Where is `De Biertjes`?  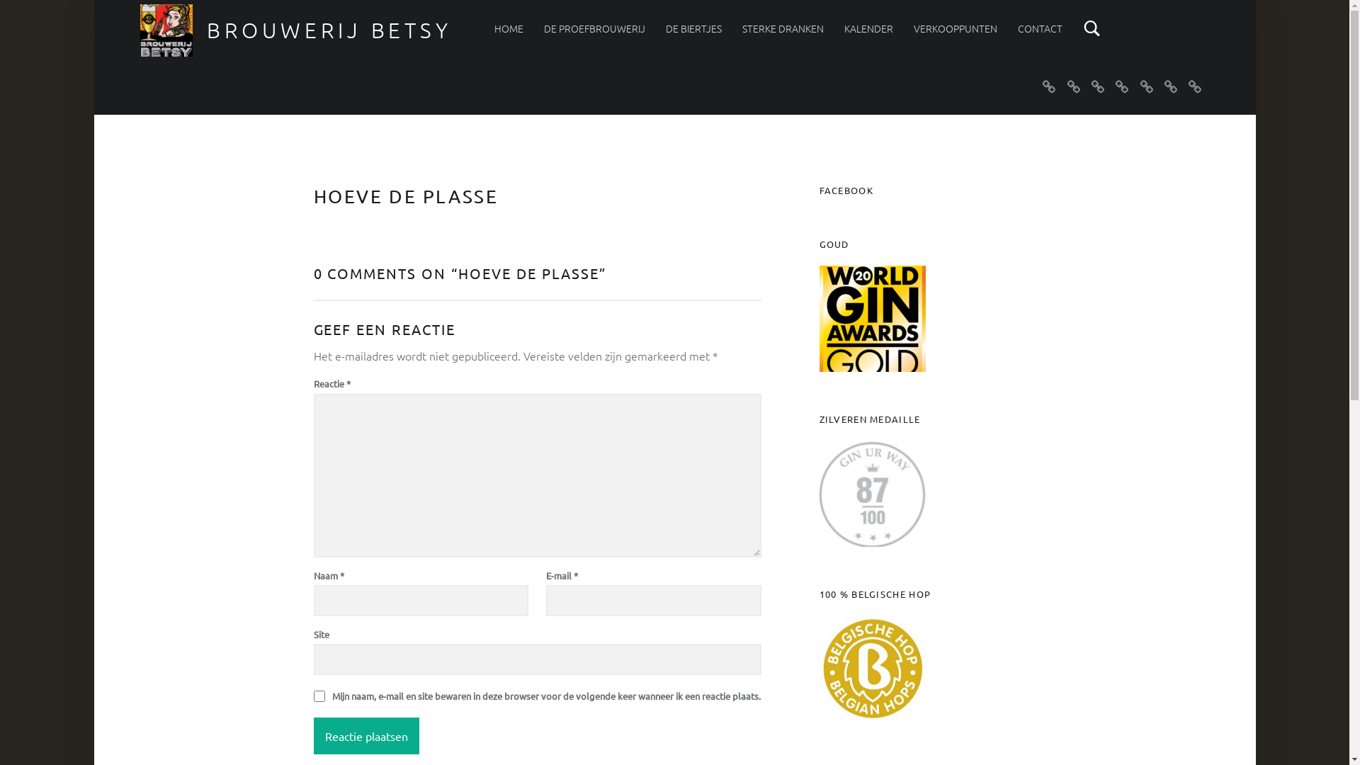 De Biertjes is located at coordinates (1098, 86).